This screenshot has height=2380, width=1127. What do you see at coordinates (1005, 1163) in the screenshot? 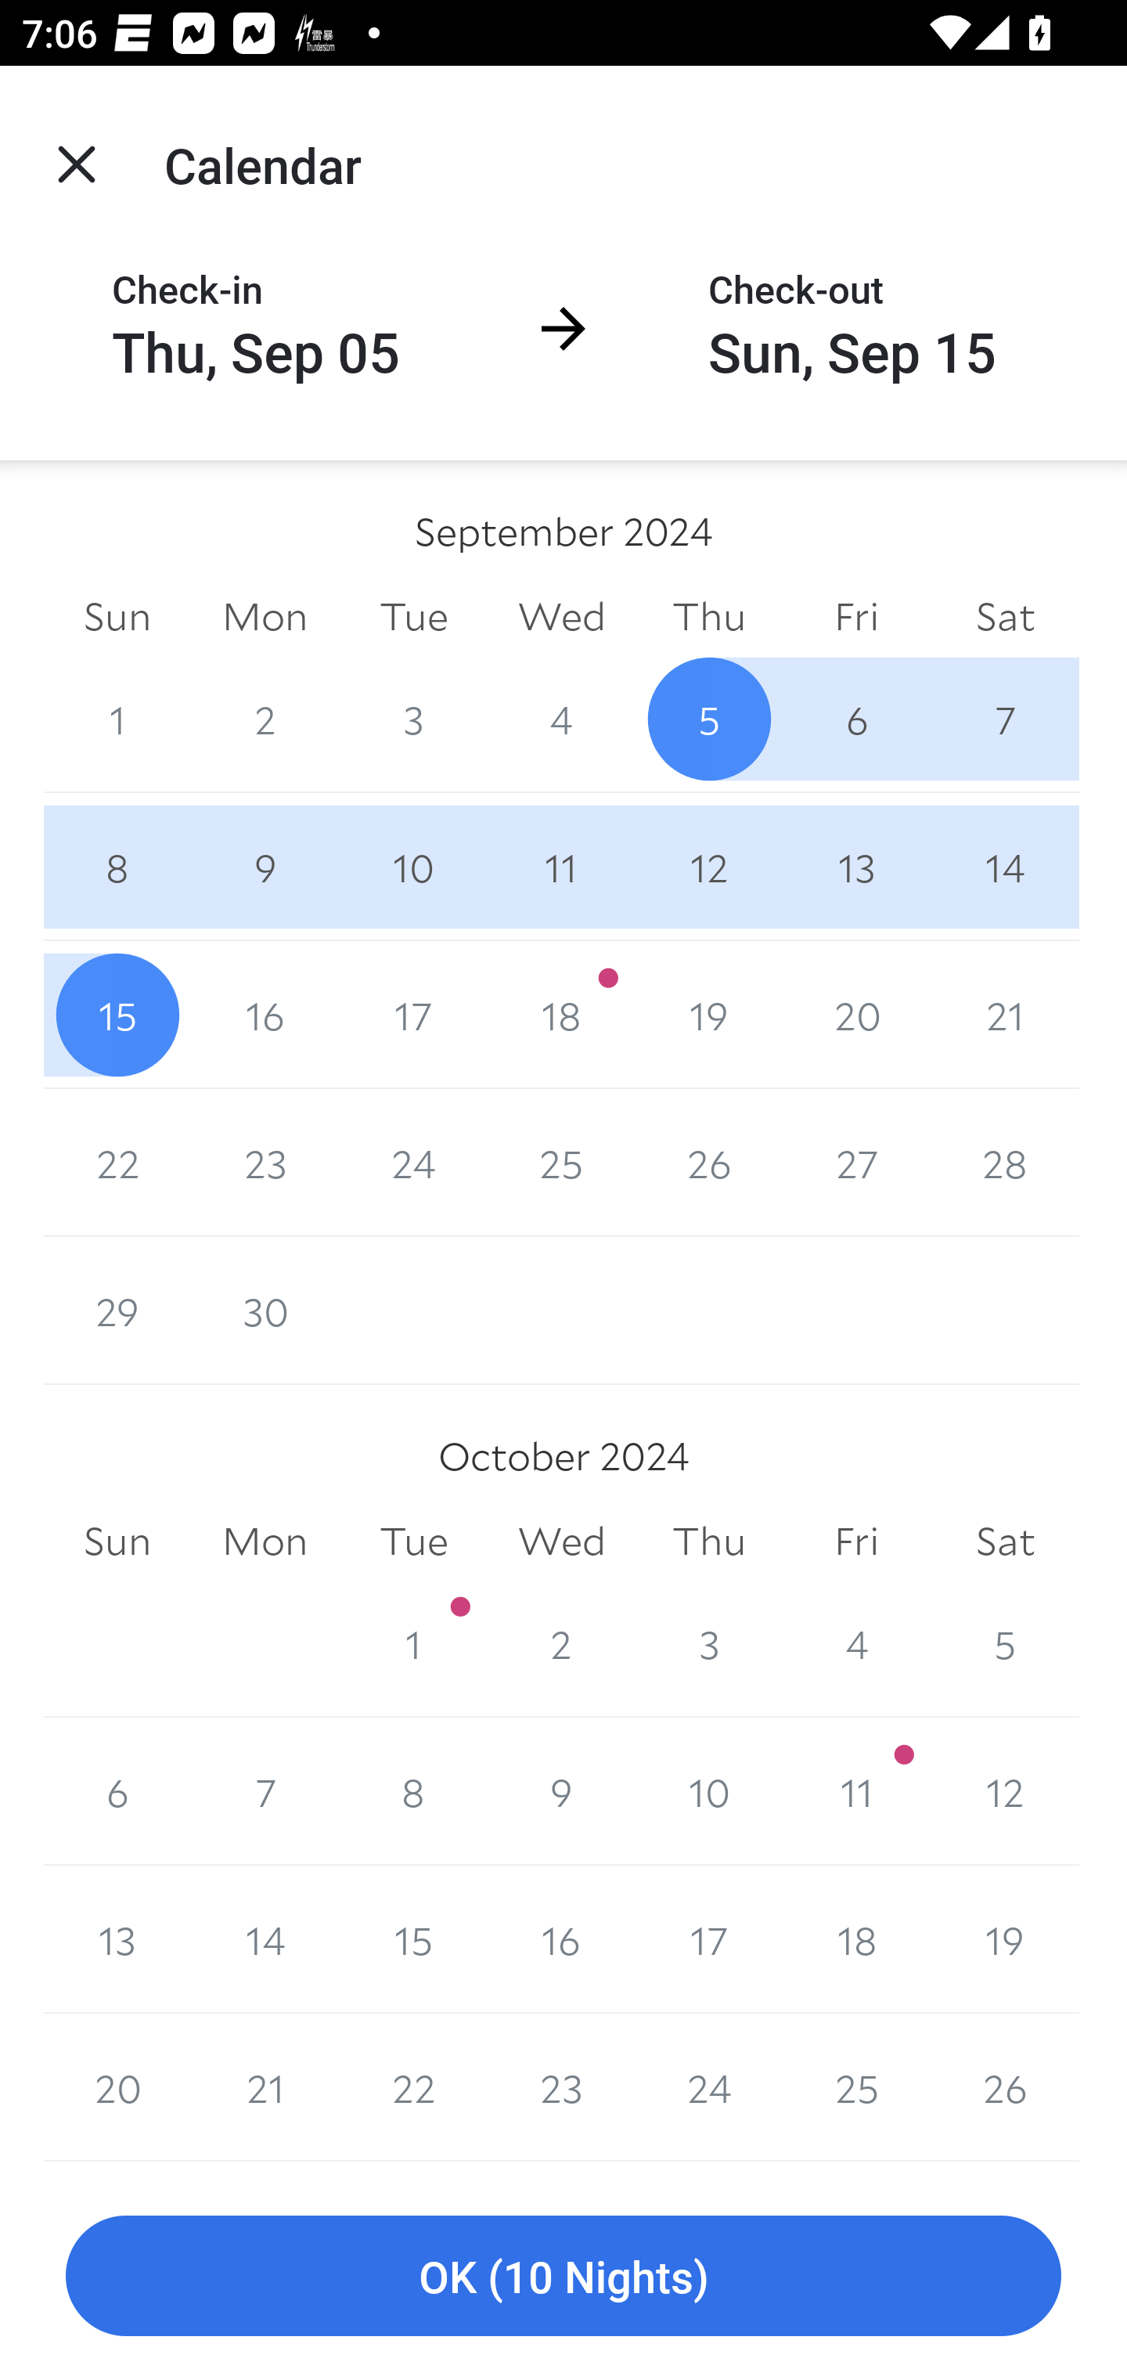
I see `28 28 September 2024` at bounding box center [1005, 1163].